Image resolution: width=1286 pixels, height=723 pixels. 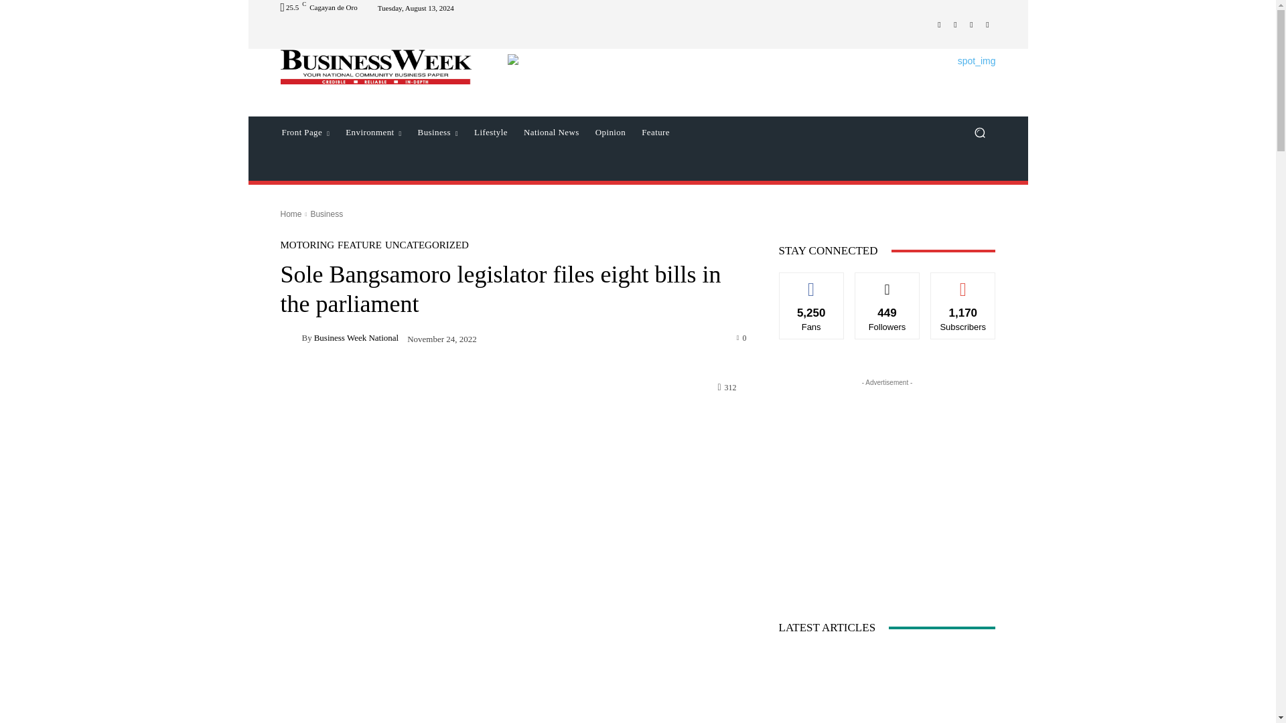 I want to click on Front Page, so click(x=305, y=133).